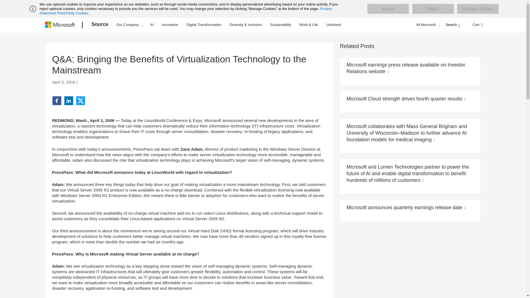  What do you see at coordinates (129, 25) in the screenshot?
I see `Our Company` at bounding box center [129, 25].